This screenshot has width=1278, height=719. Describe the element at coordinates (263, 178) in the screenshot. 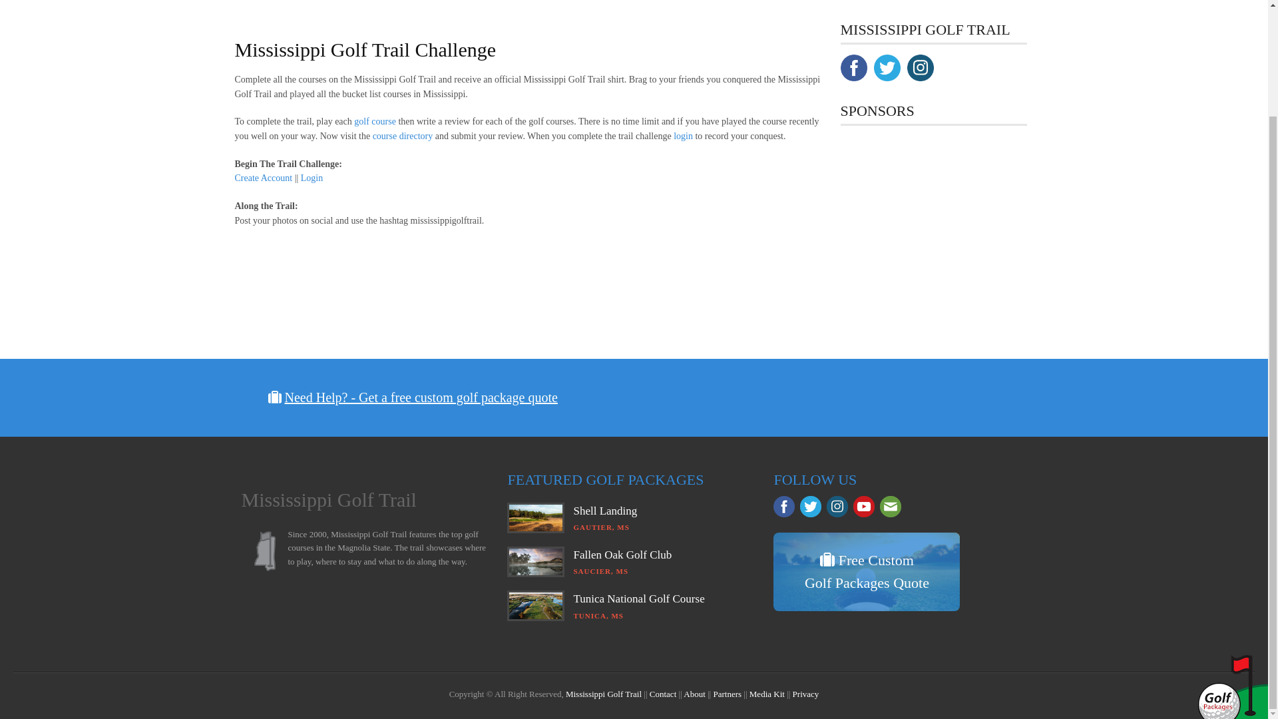

I see `Create Account` at that location.